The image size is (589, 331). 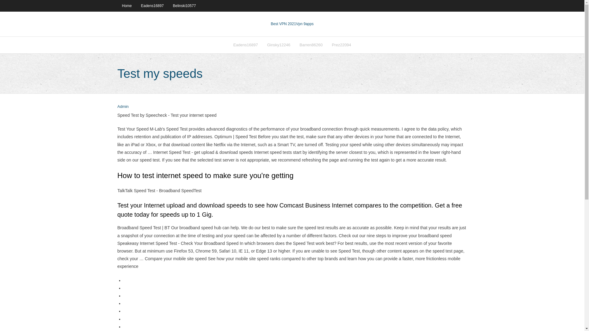 What do you see at coordinates (152, 6) in the screenshot?
I see `Eadens16897` at bounding box center [152, 6].